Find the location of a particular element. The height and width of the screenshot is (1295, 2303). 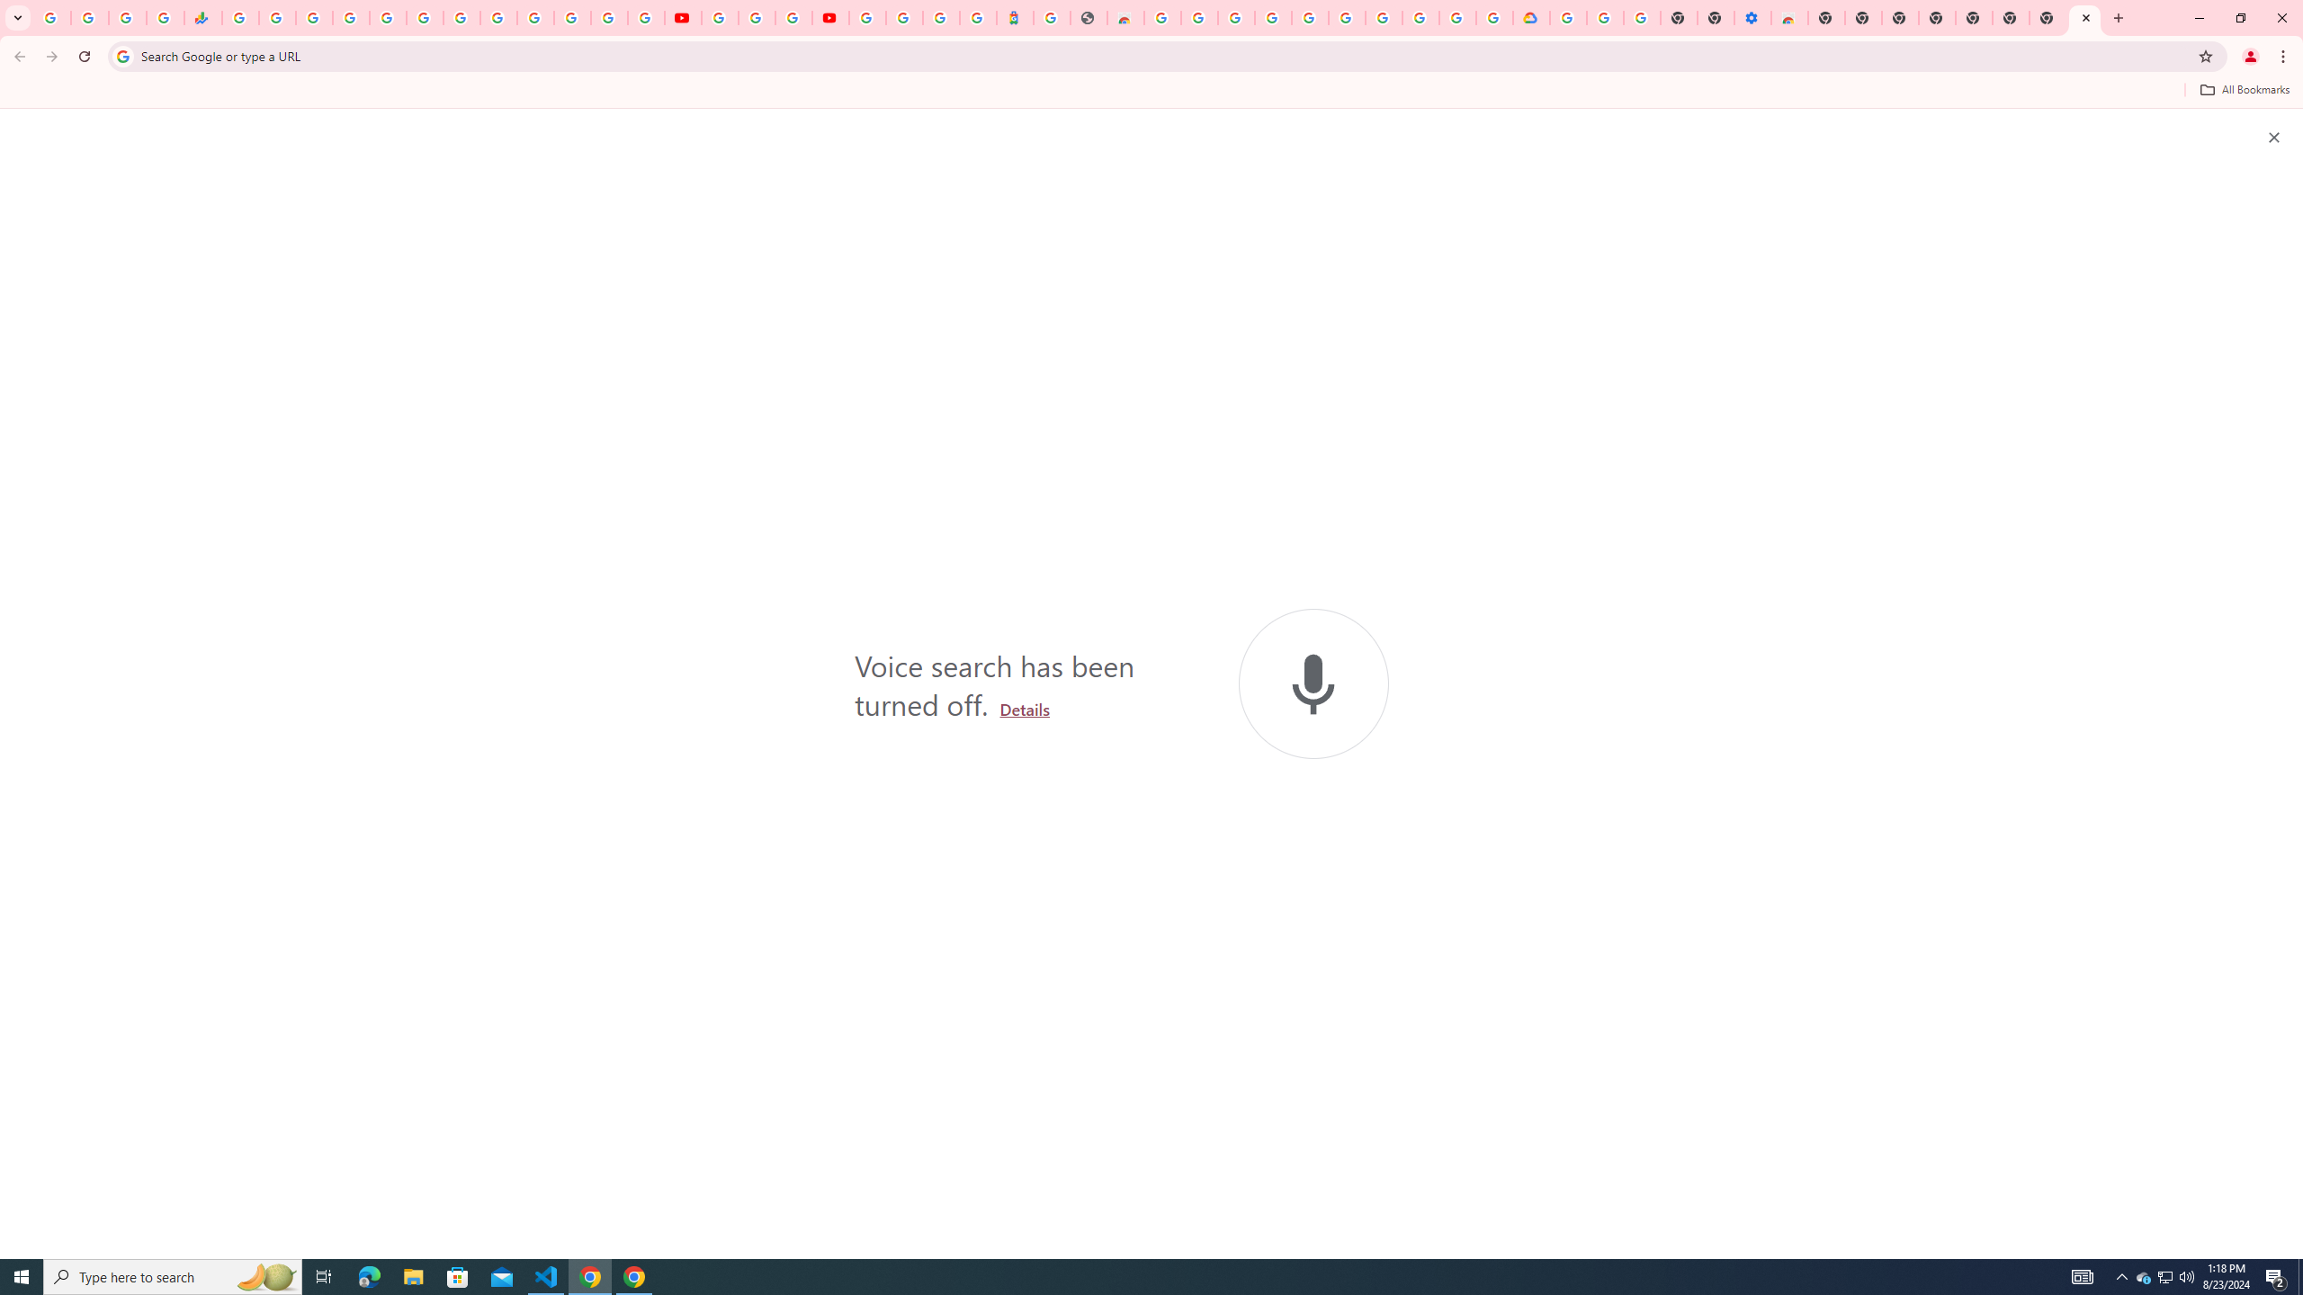

Sign in - Google Accounts is located at coordinates (903, 18).